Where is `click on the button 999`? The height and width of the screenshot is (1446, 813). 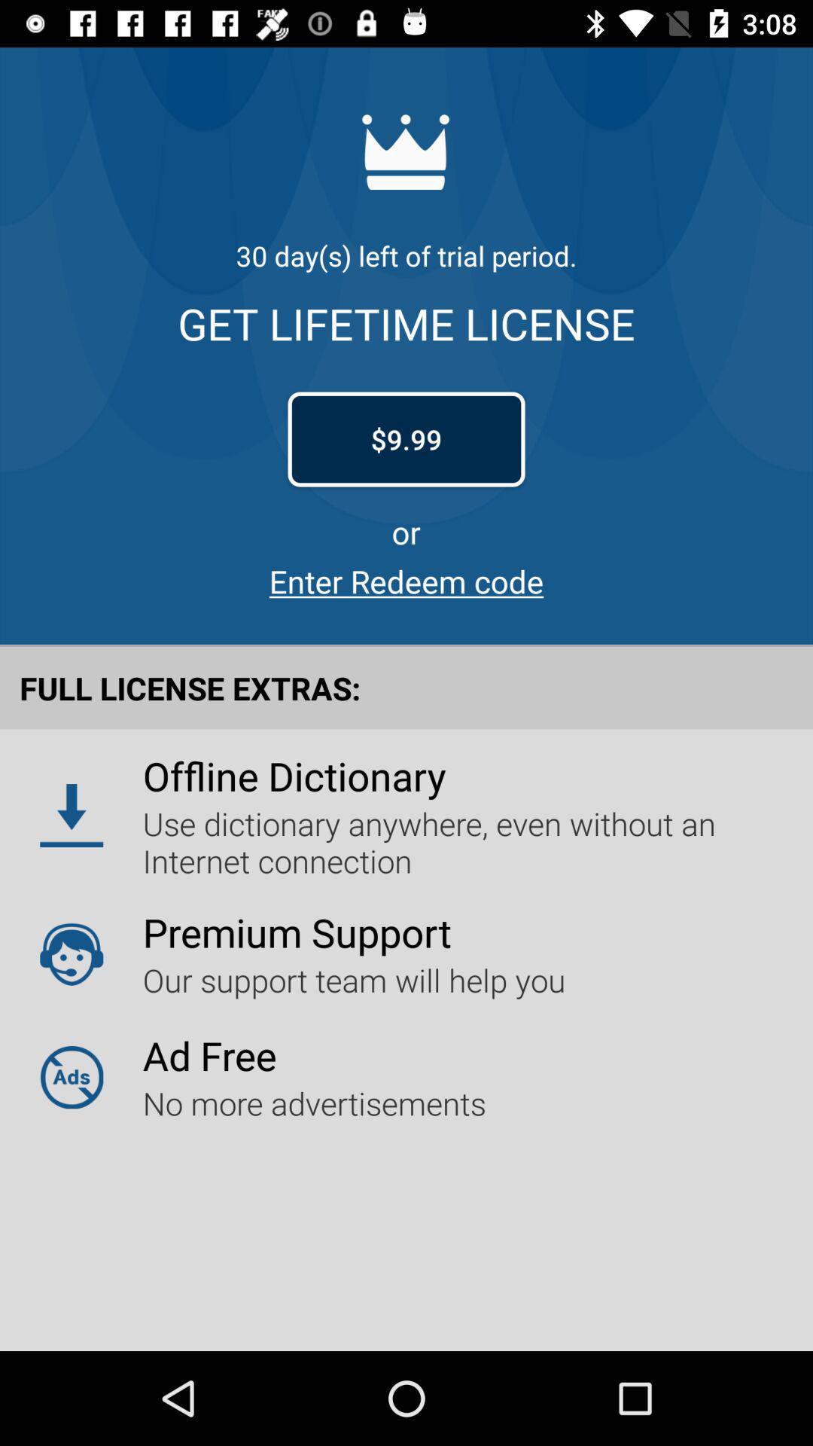
click on the button 999 is located at coordinates (406, 440).